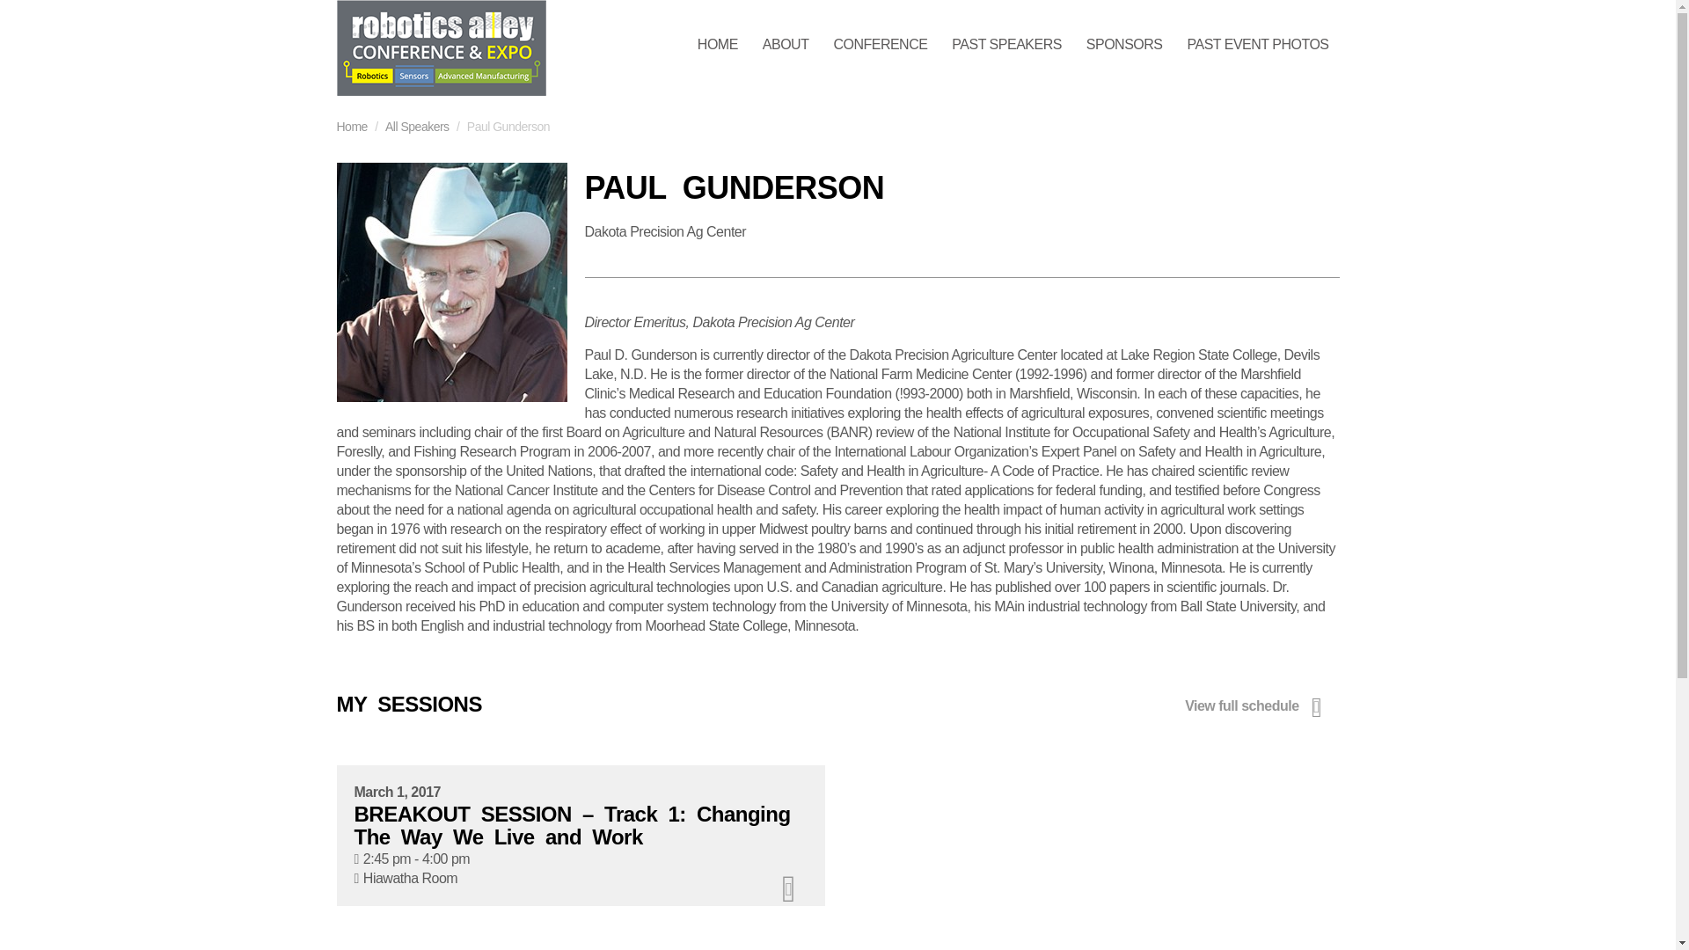 This screenshot has height=950, width=1689. What do you see at coordinates (785, 46) in the screenshot?
I see `ABOUT` at bounding box center [785, 46].